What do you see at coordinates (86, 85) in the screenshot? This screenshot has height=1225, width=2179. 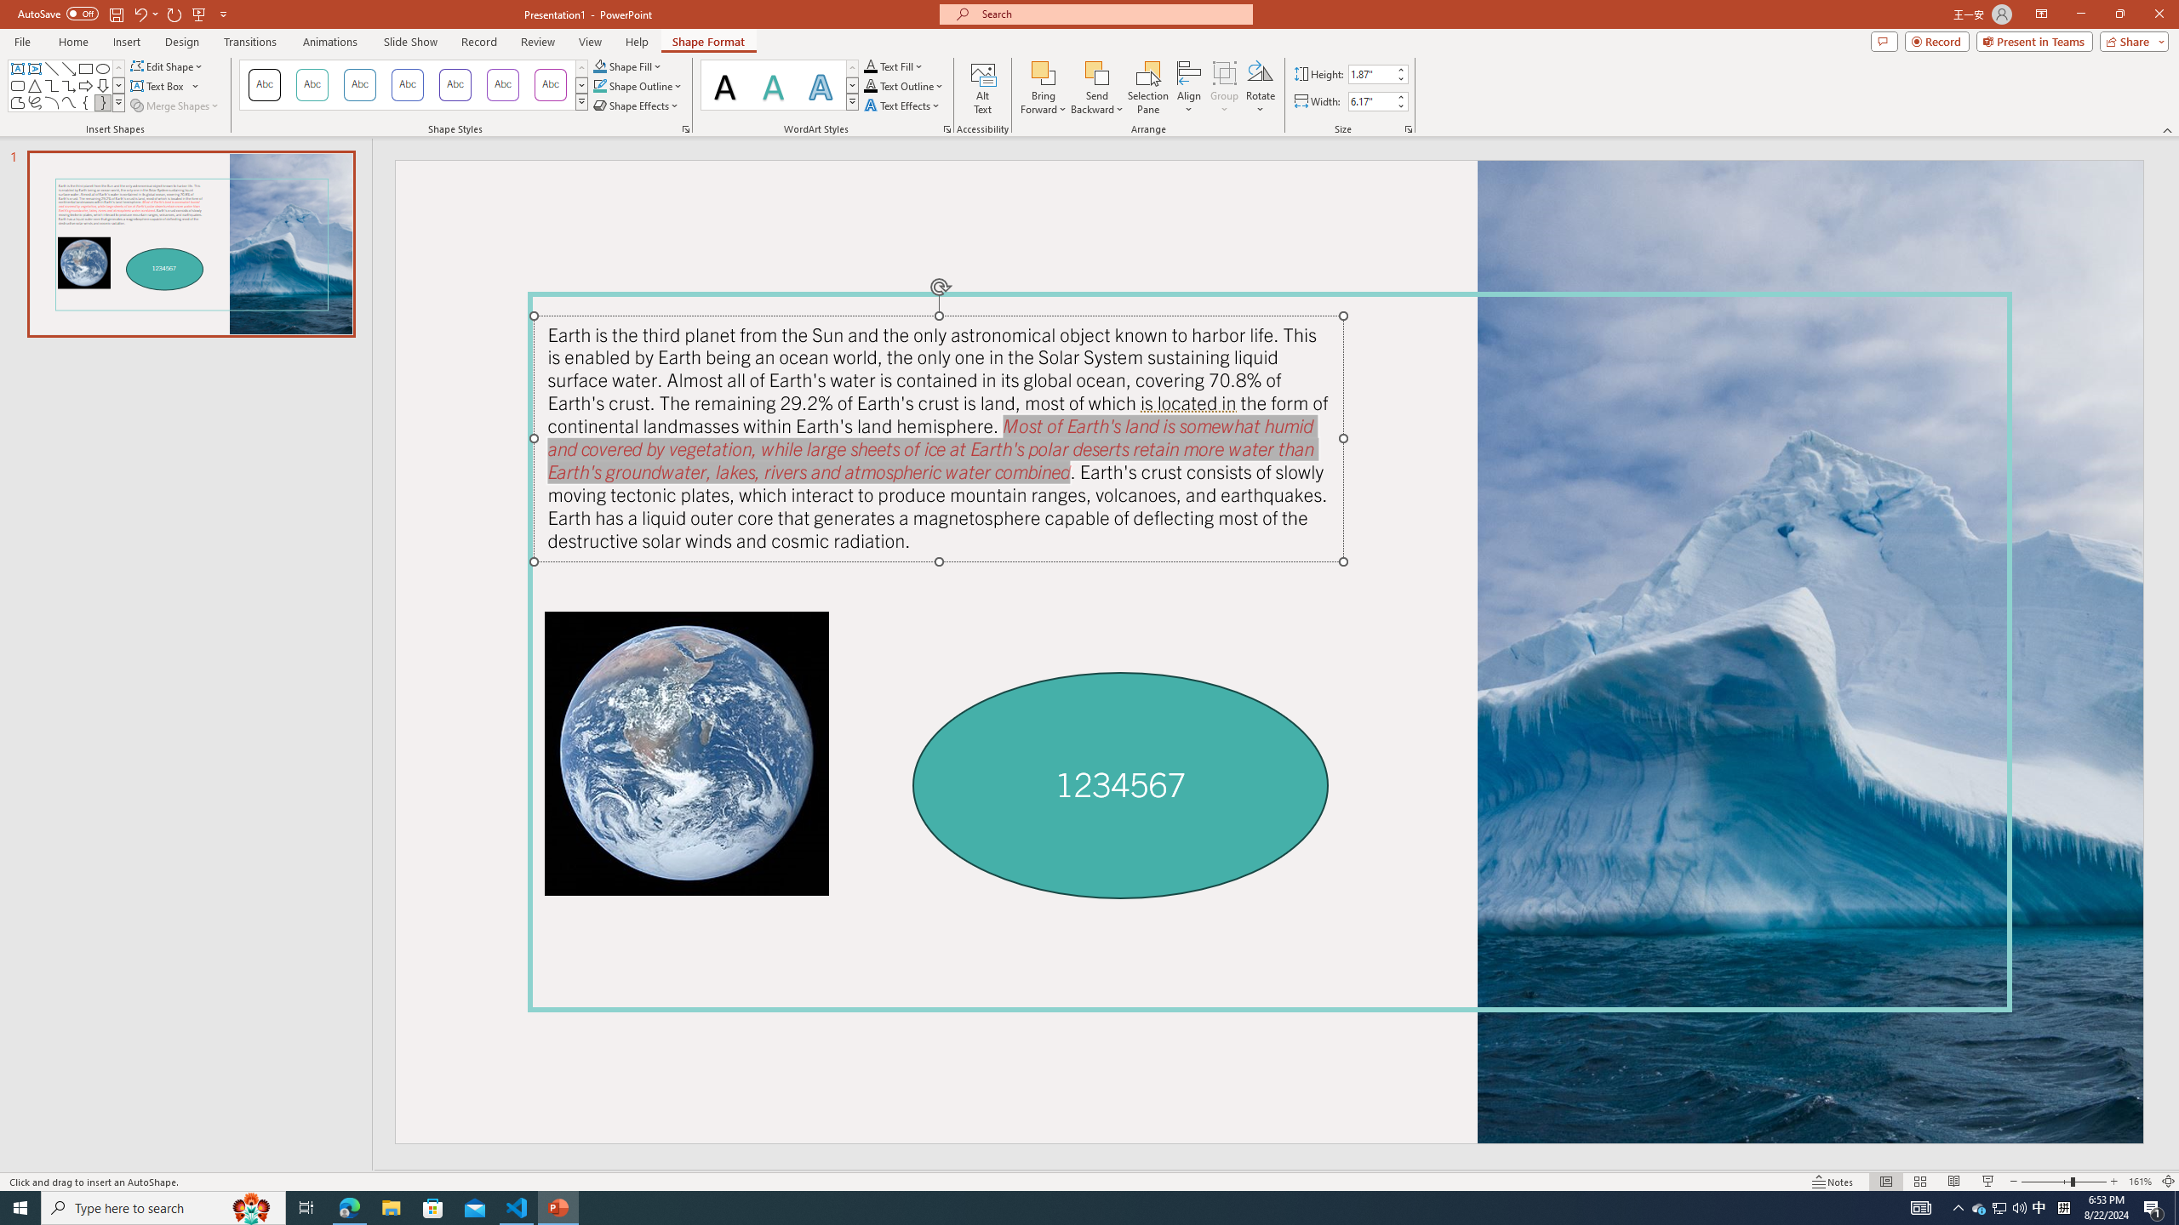 I see `Arrow: Right` at bounding box center [86, 85].